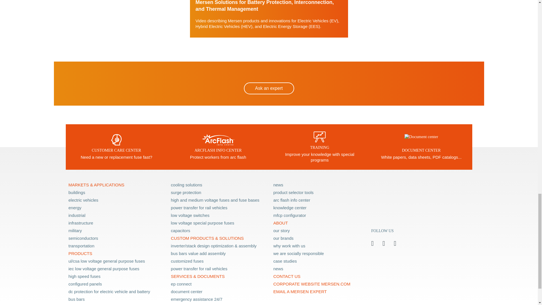 This screenshot has width=542, height=305. Describe the element at coordinates (116, 238) in the screenshot. I see `Semiconductors` at that location.